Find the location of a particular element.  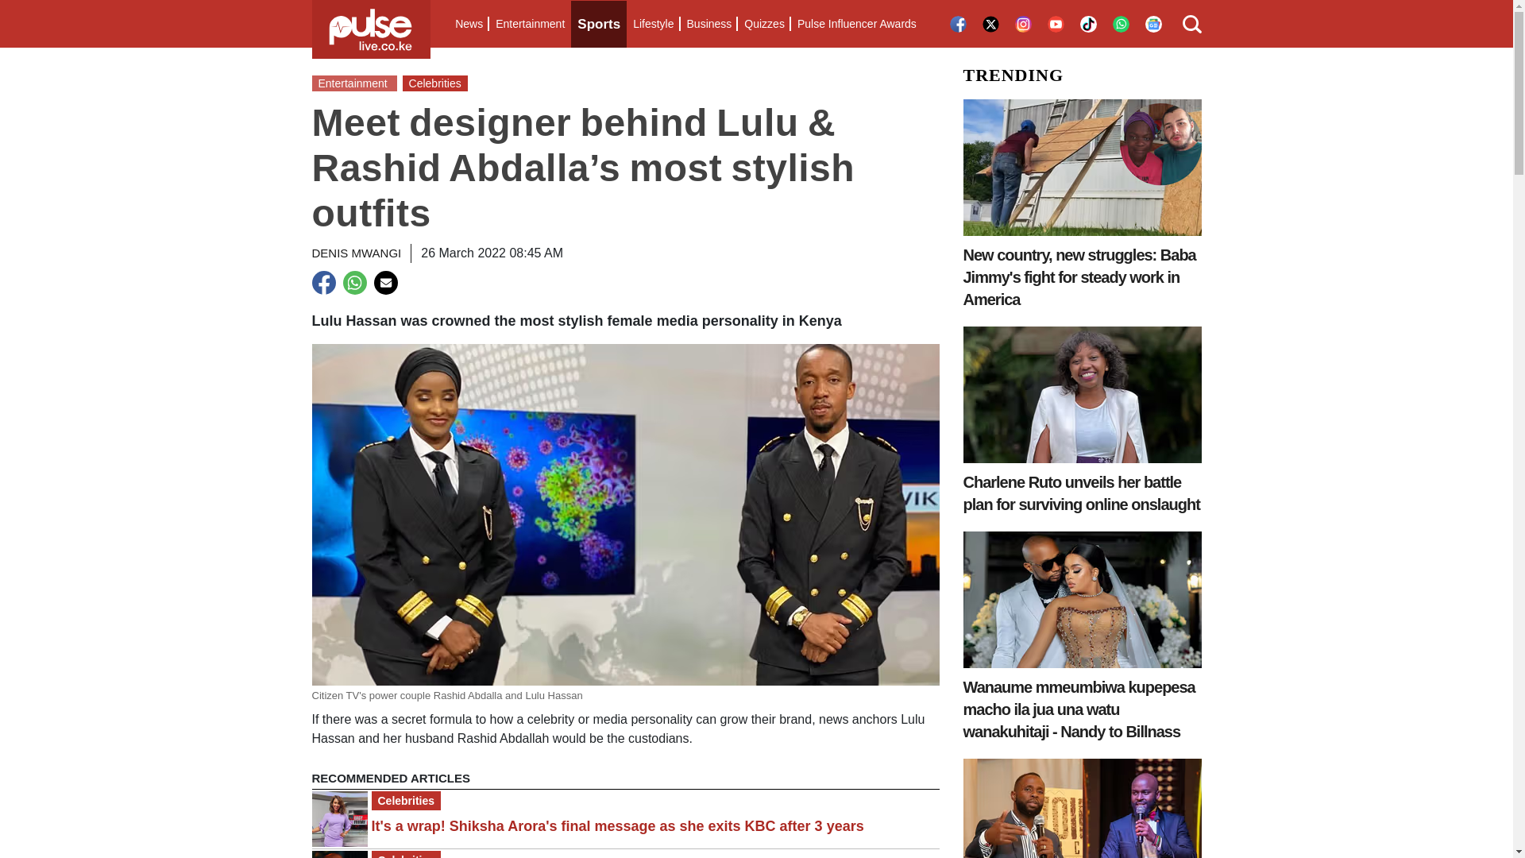

Business is located at coordinates (708, 24).